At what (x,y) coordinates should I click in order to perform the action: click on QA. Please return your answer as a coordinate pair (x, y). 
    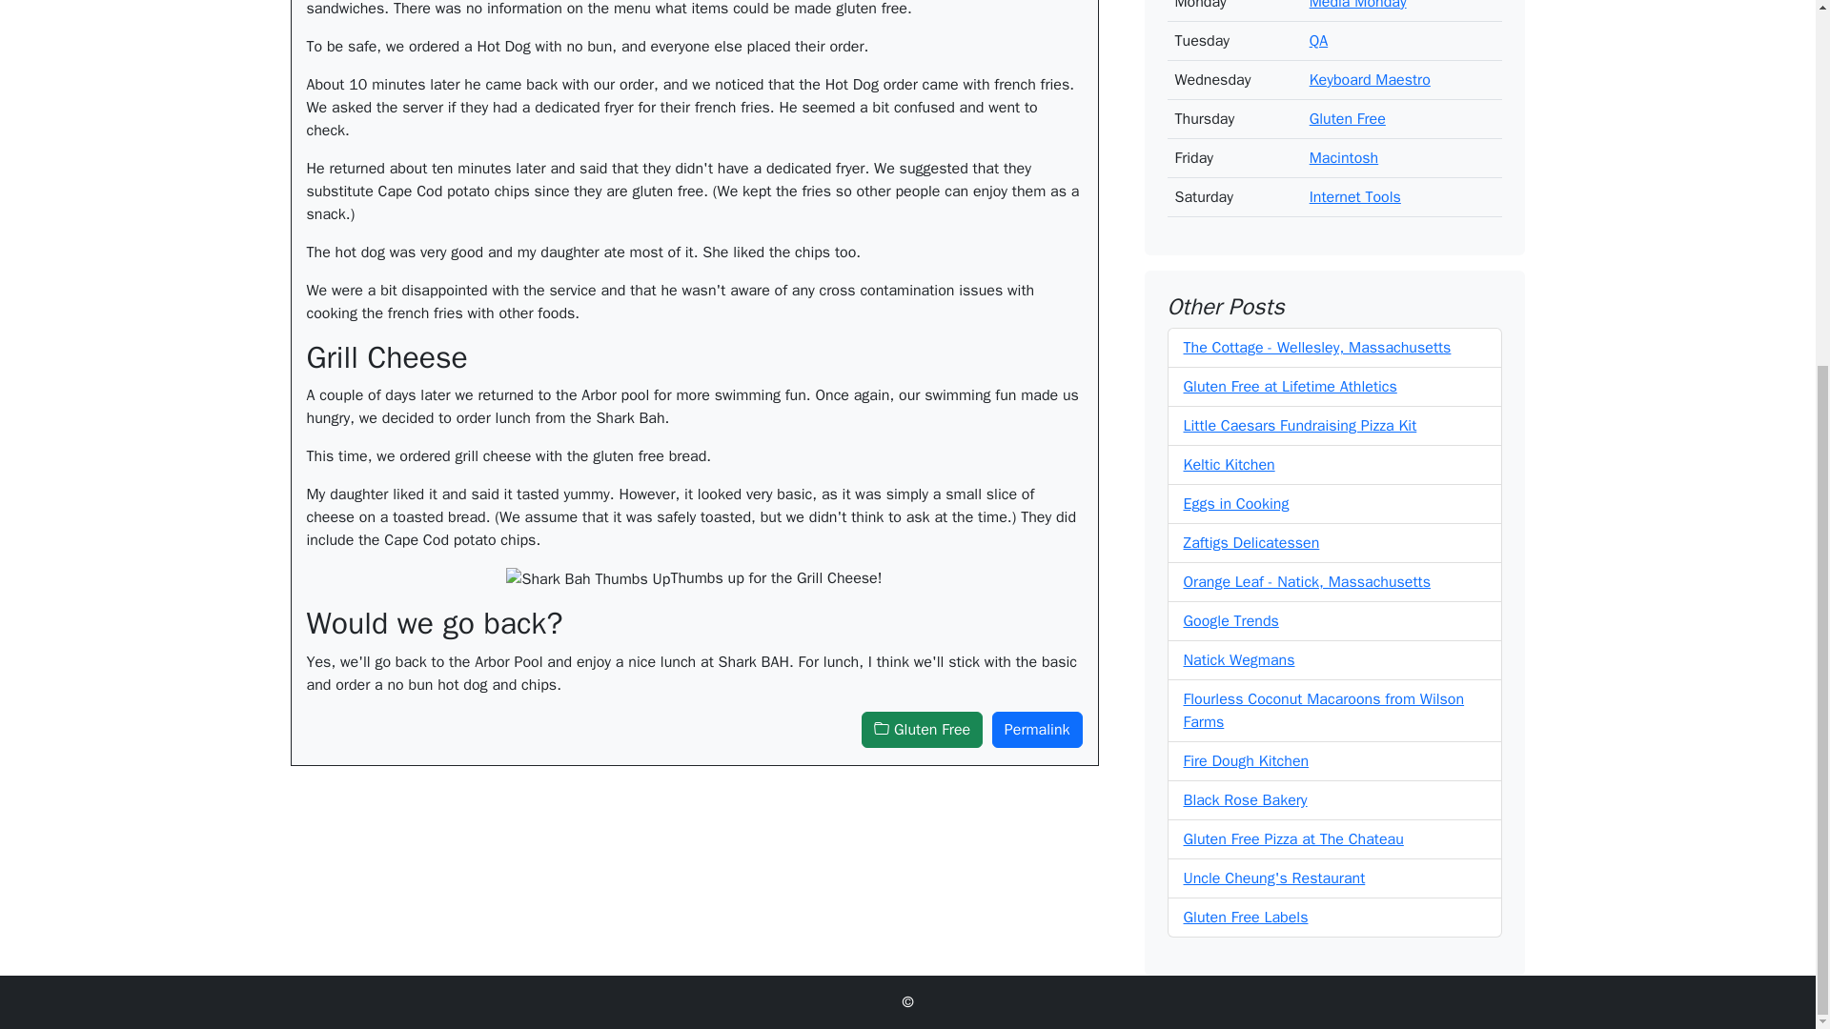
    Looking at the image, I should click on (1319, 25).